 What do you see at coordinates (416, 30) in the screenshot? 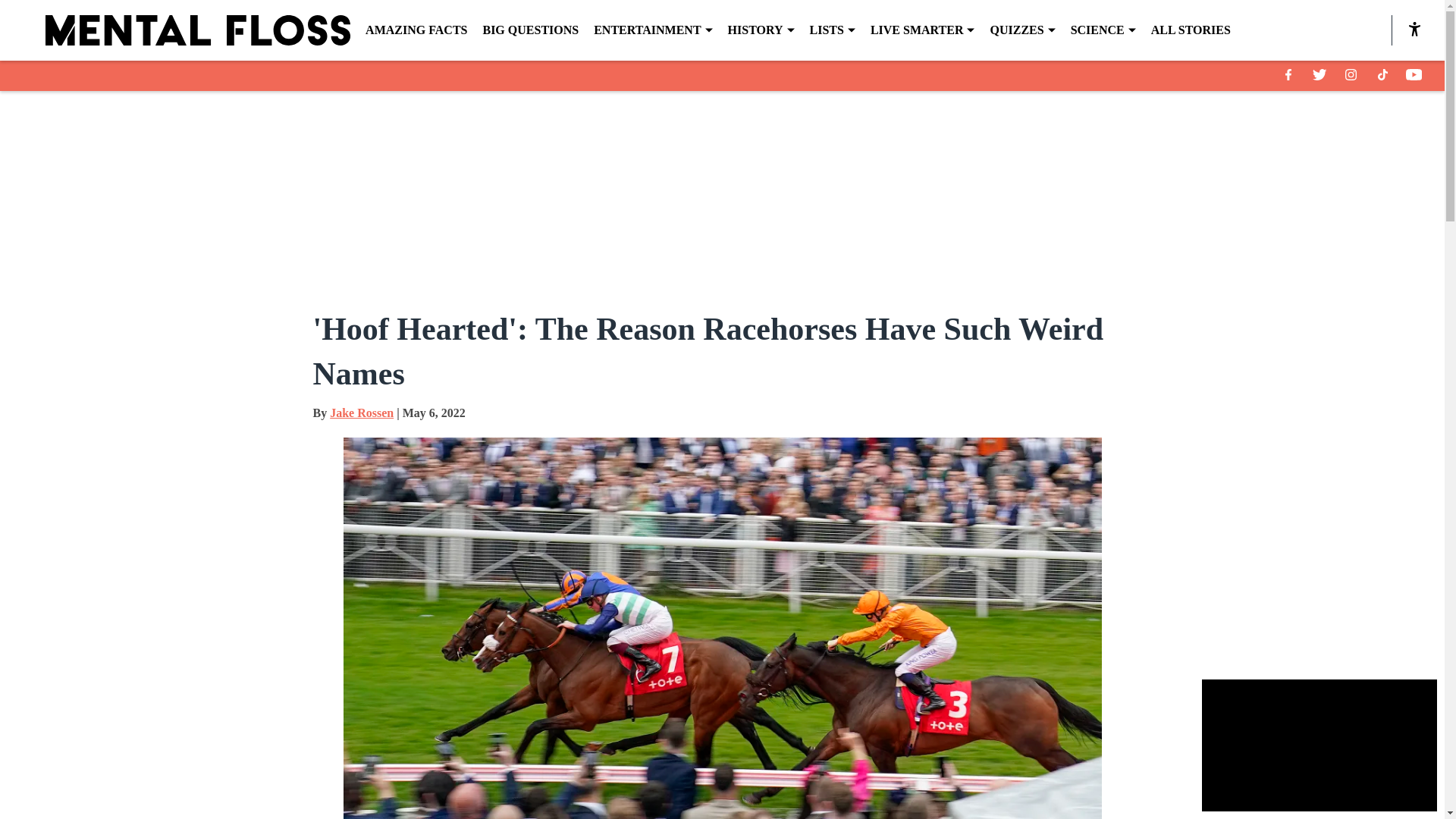
I see `AMAZING FACTS` at bounding box center [416, 30].